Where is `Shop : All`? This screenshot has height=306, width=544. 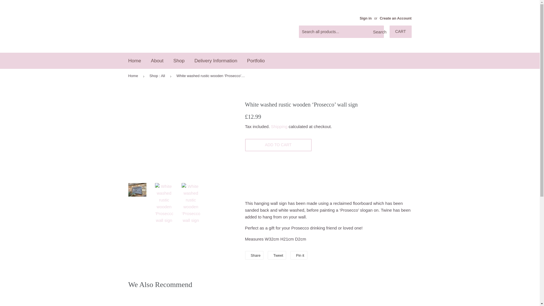
Shop : All is located at coordinates (158, 76).